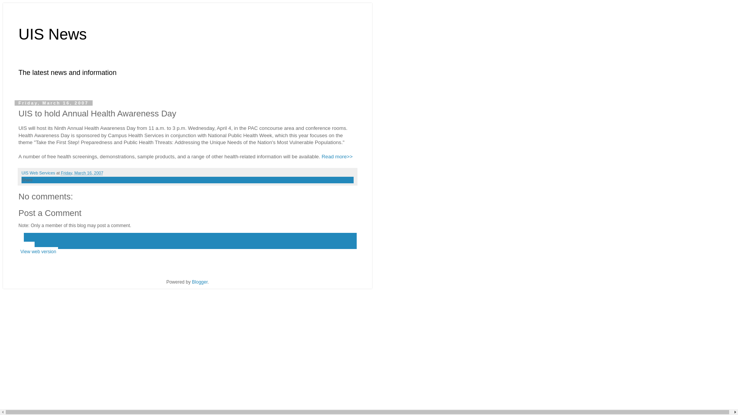 This screenshot has height=415, width=738. What do you see at coordinates (38, 173) in the screenshot?
I see `author profile` at bounding box center [38, 173].